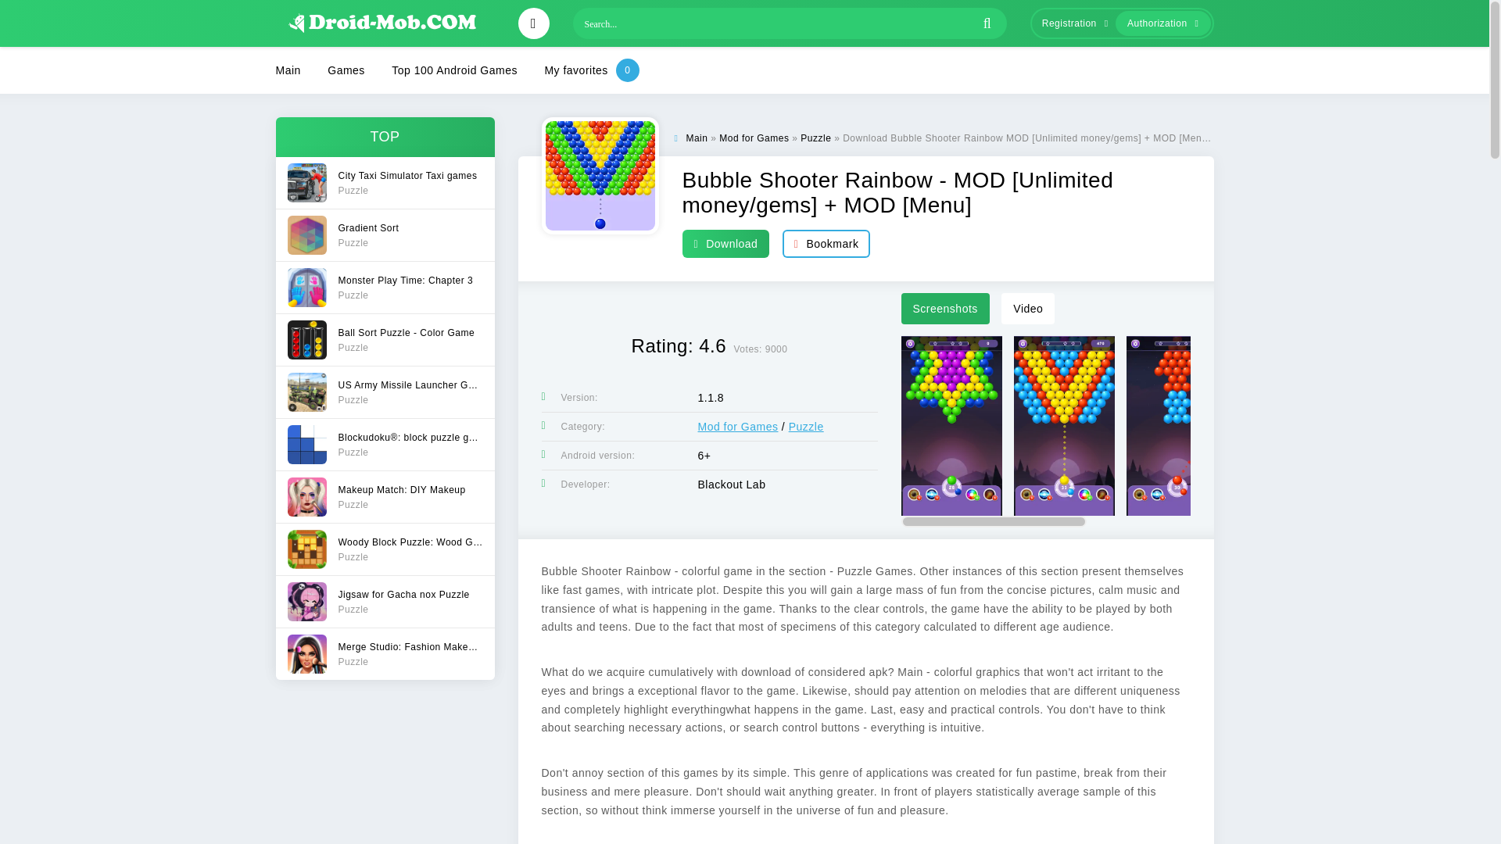  I want to click on Puzzle, so click(384, 653).